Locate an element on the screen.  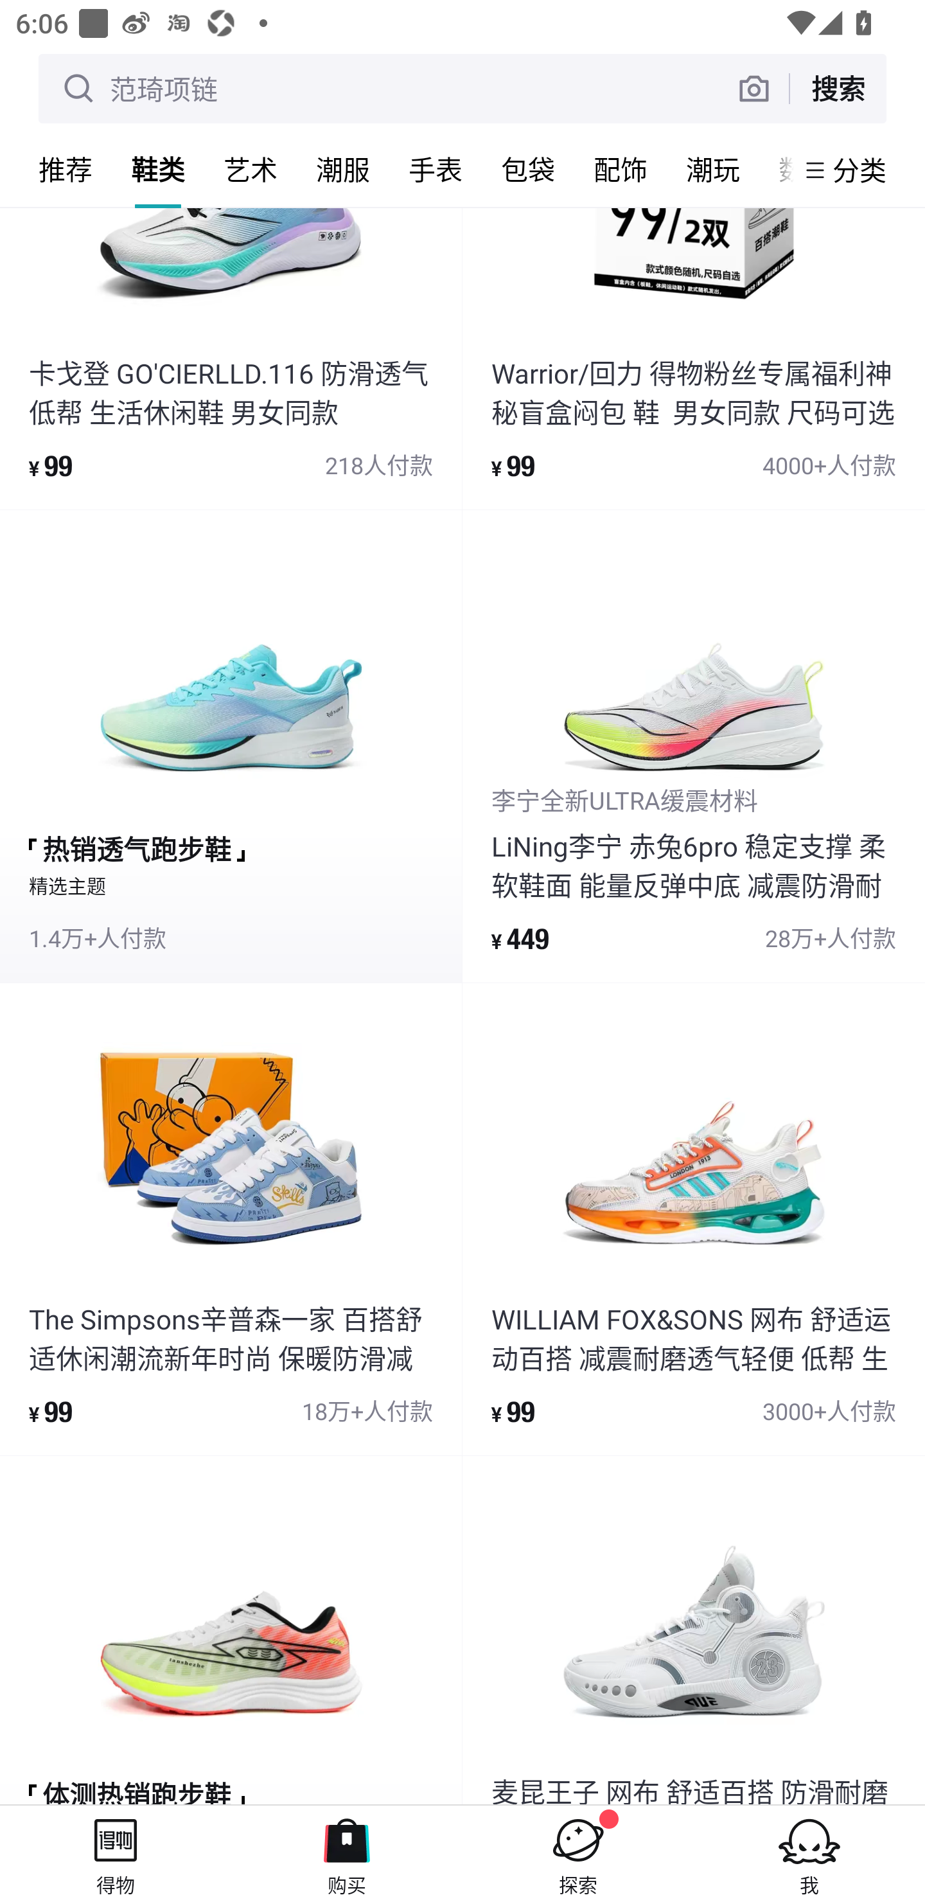
体测热销跑步鞋 is located at coordinates (231, 1631).